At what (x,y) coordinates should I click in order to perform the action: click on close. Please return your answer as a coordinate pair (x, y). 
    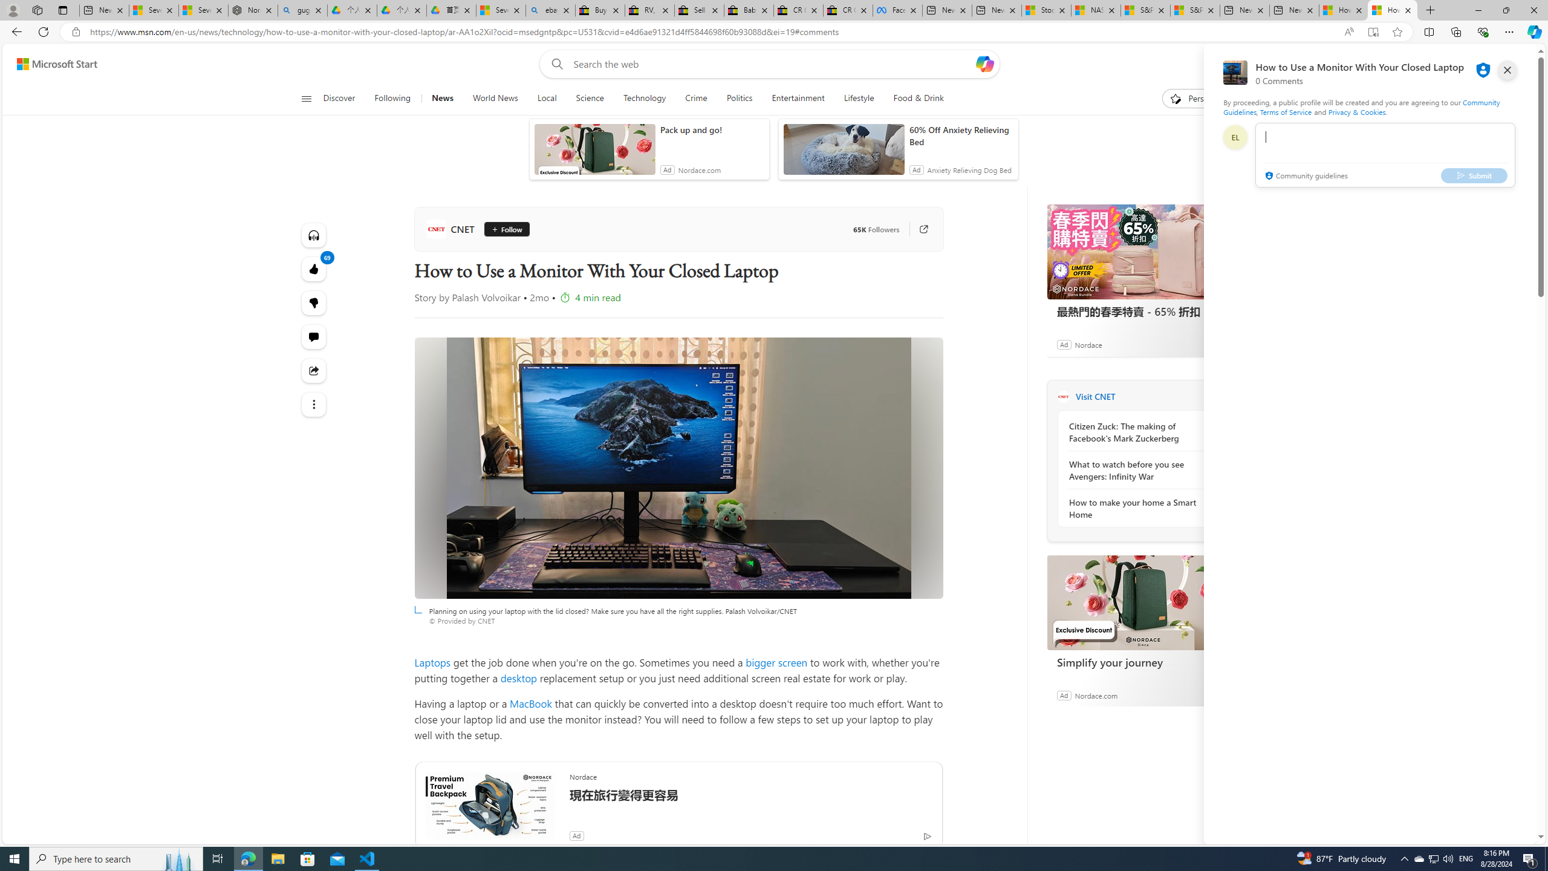
    Looking at the image, I should click on (1507, 70).